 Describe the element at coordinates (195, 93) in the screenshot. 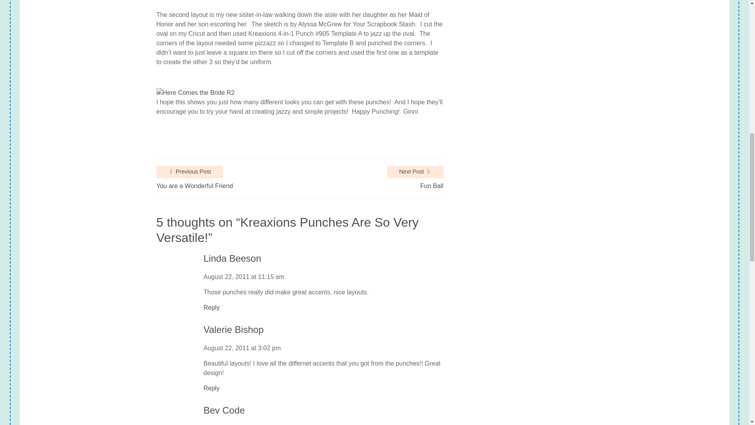

I see `Here Comes the Bride R2` at that location.